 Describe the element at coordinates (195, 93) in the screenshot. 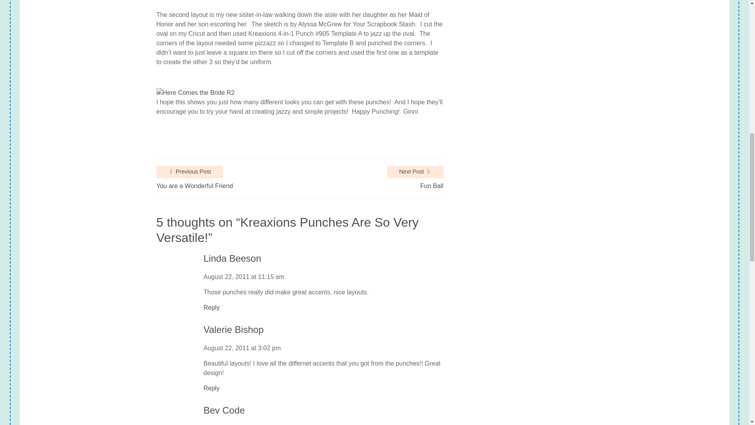

I see `Here Comes the Bride R2` at that location.